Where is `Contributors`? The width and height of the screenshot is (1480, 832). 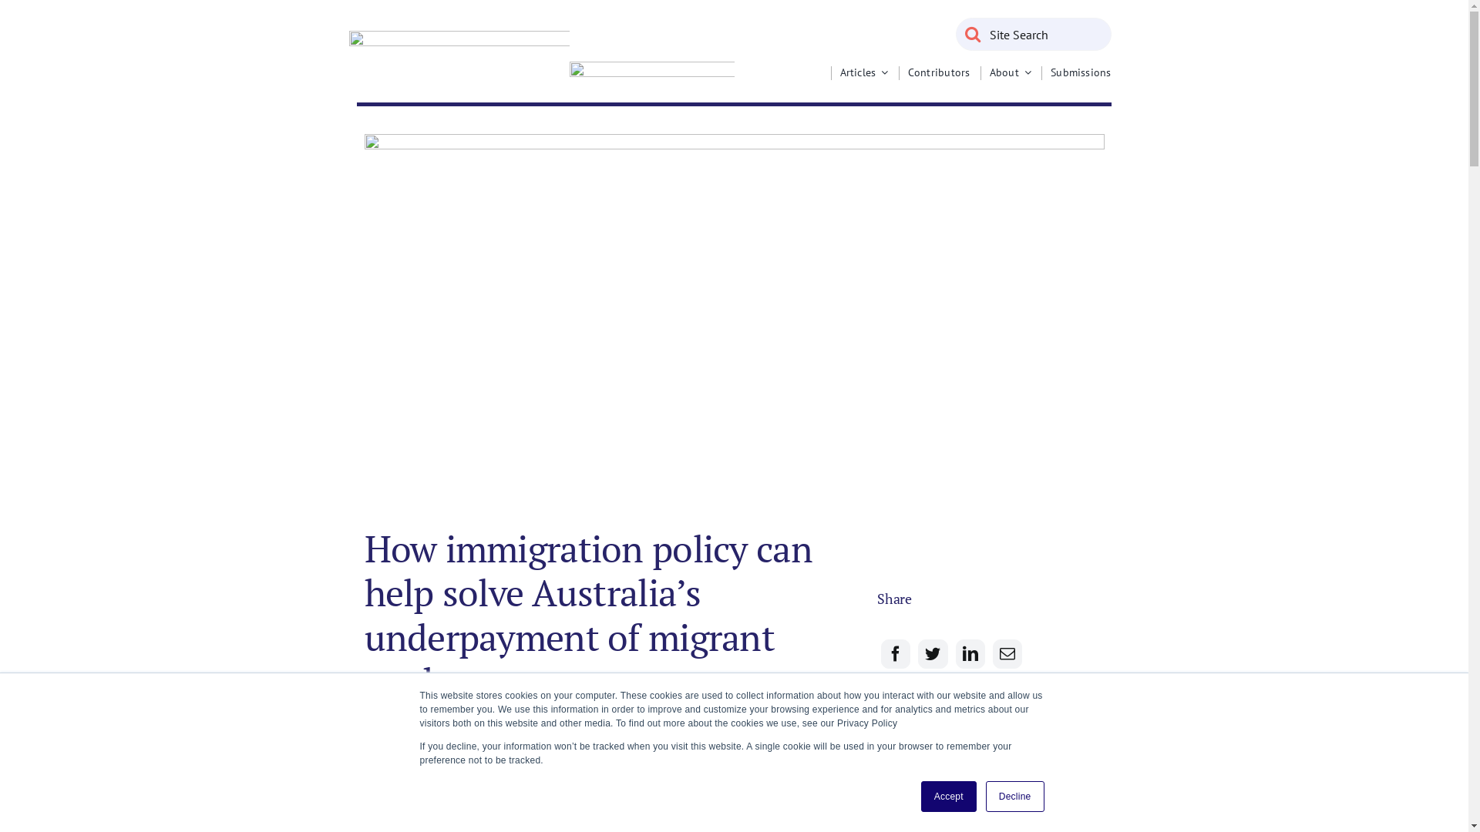 Contributors is located at coordinates (939, 72).